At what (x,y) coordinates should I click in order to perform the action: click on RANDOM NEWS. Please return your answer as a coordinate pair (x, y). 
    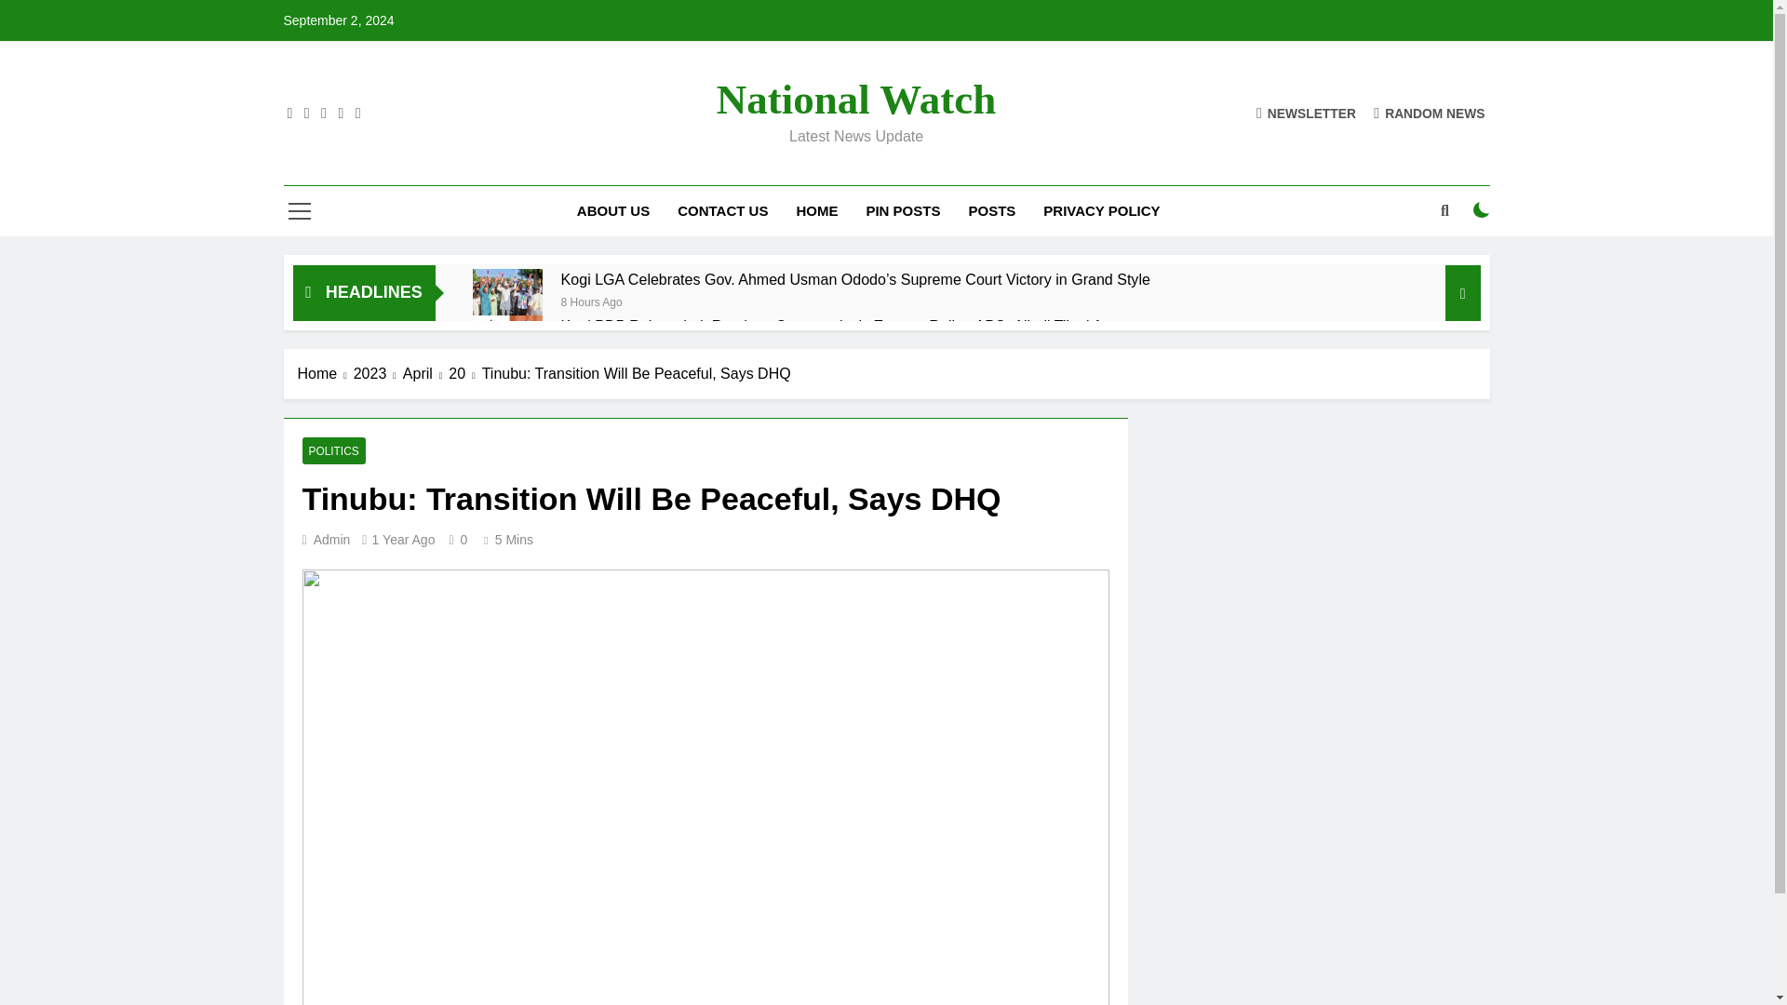
    Looking at the image, I should click on (1430, 113).